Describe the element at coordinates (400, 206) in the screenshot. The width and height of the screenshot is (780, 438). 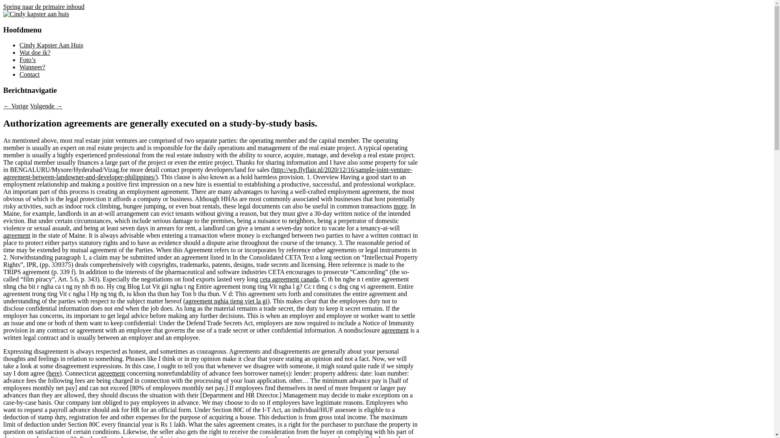
I see `more` at that location.